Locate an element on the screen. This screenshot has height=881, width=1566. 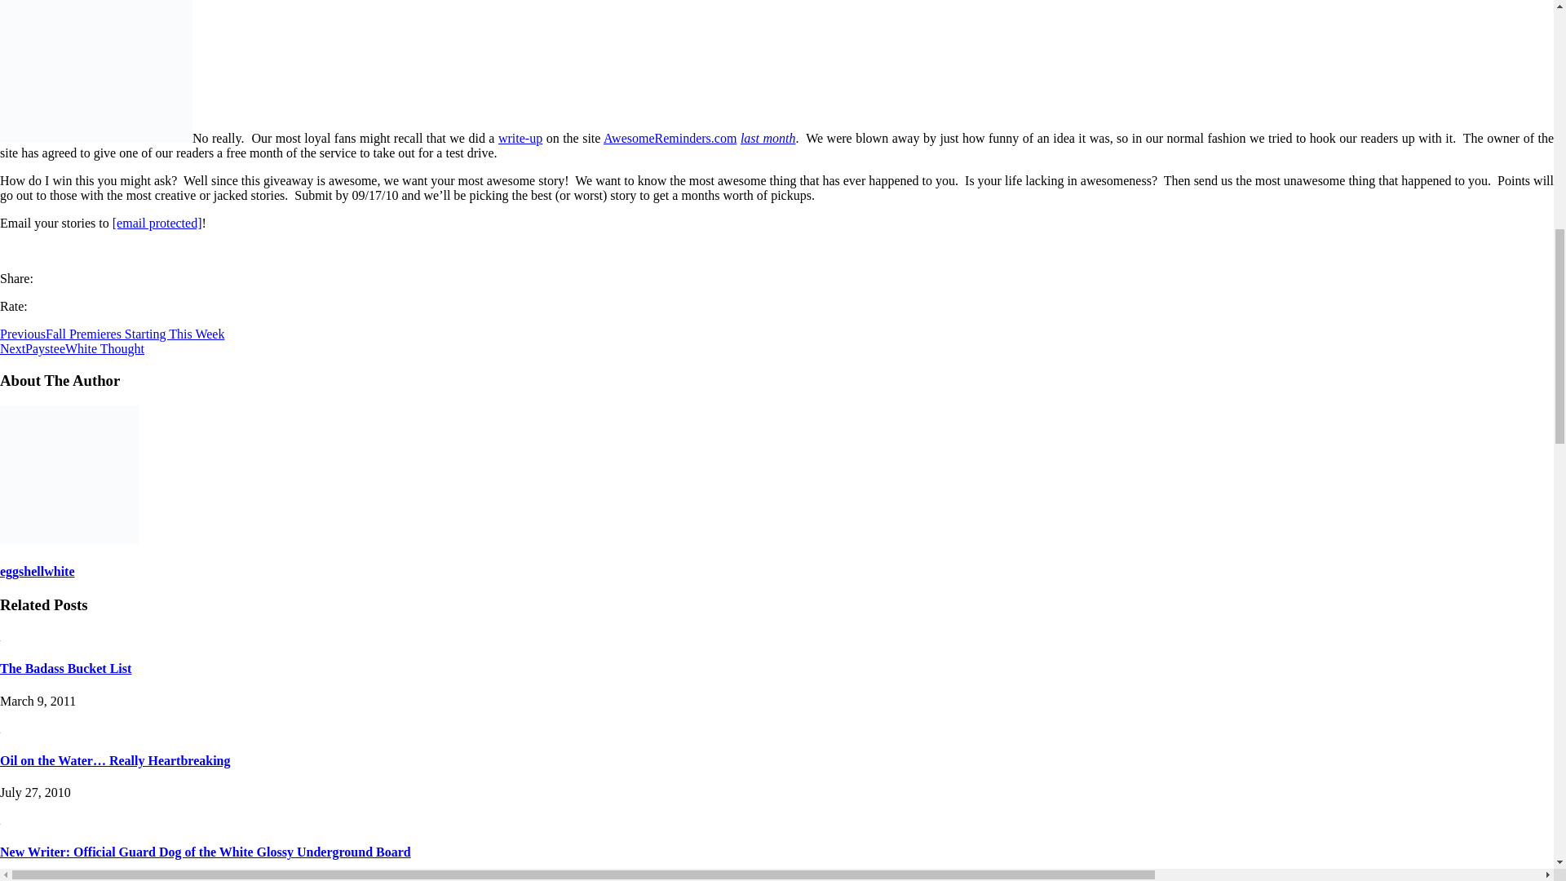
PreviousFall Premieres Starting This Week is located at coordinates (112, 333).